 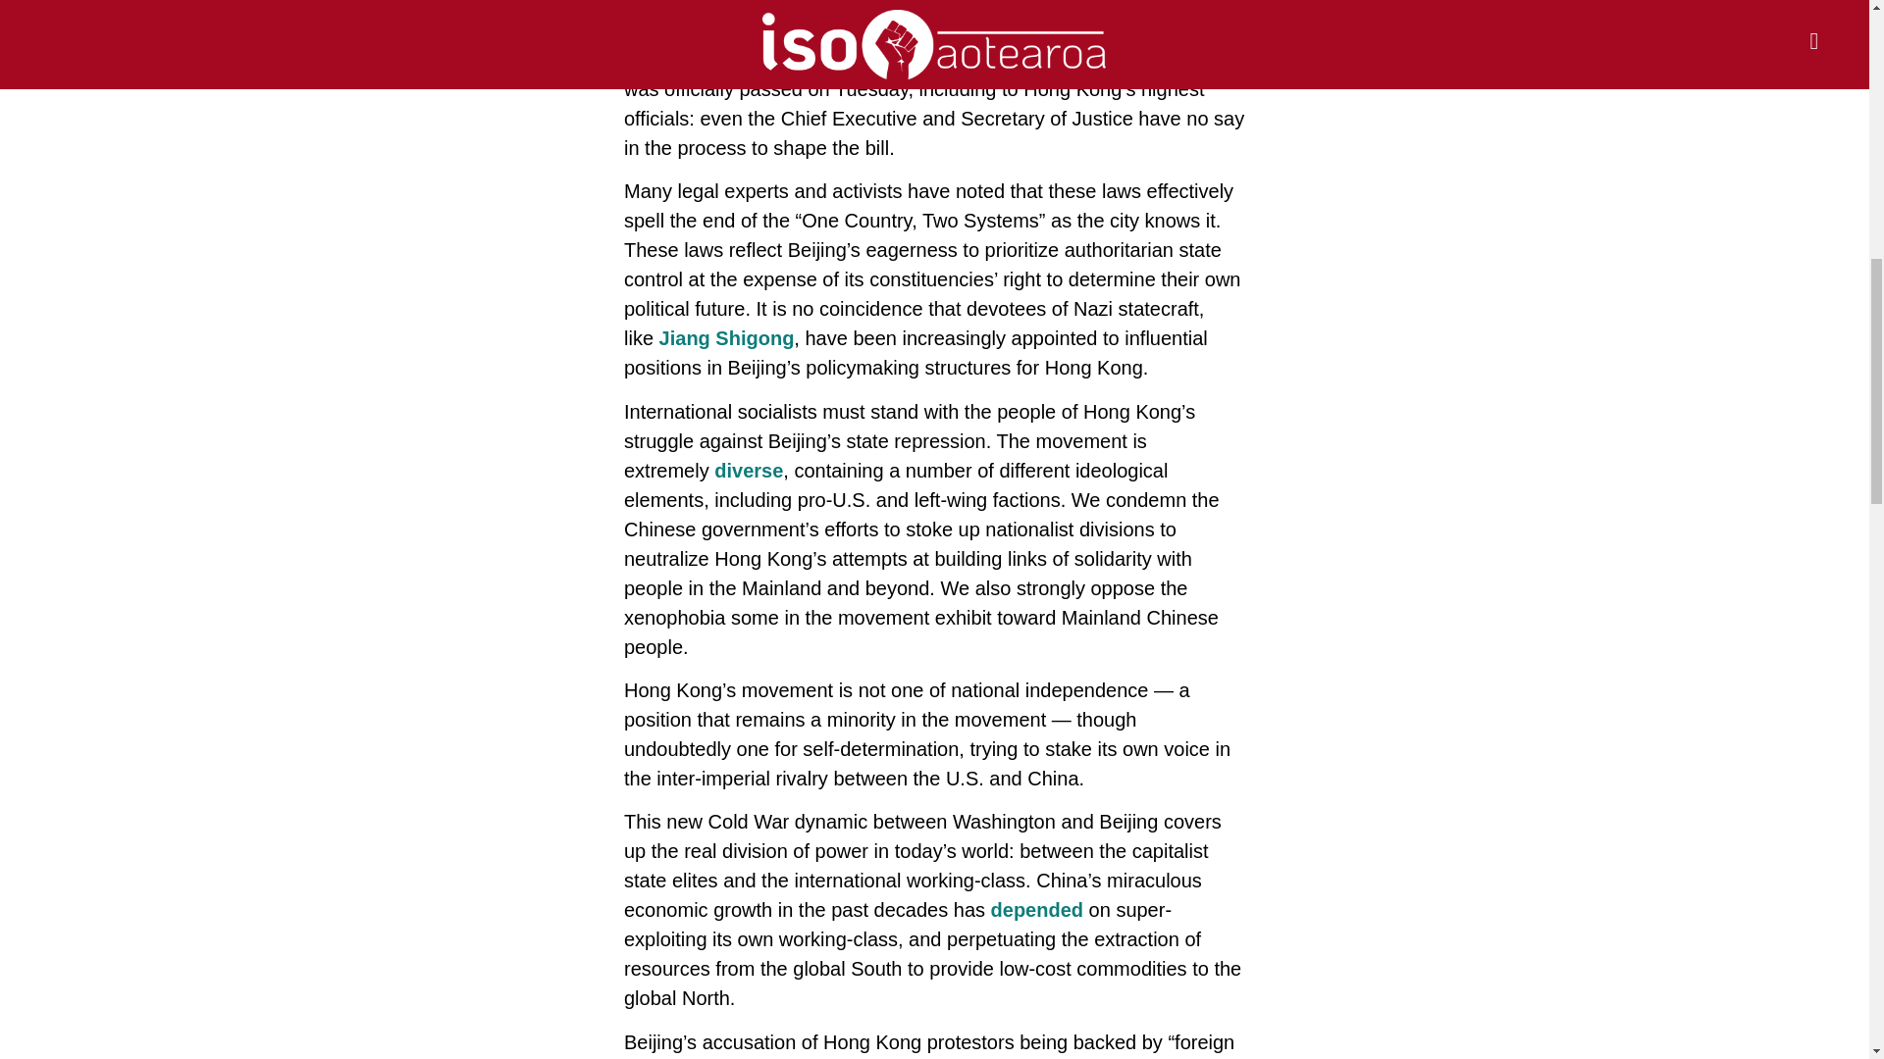 What do you see at coordinates (748, 471) in the screenshot?
I see `diverse` at bounding box center [748, 471].